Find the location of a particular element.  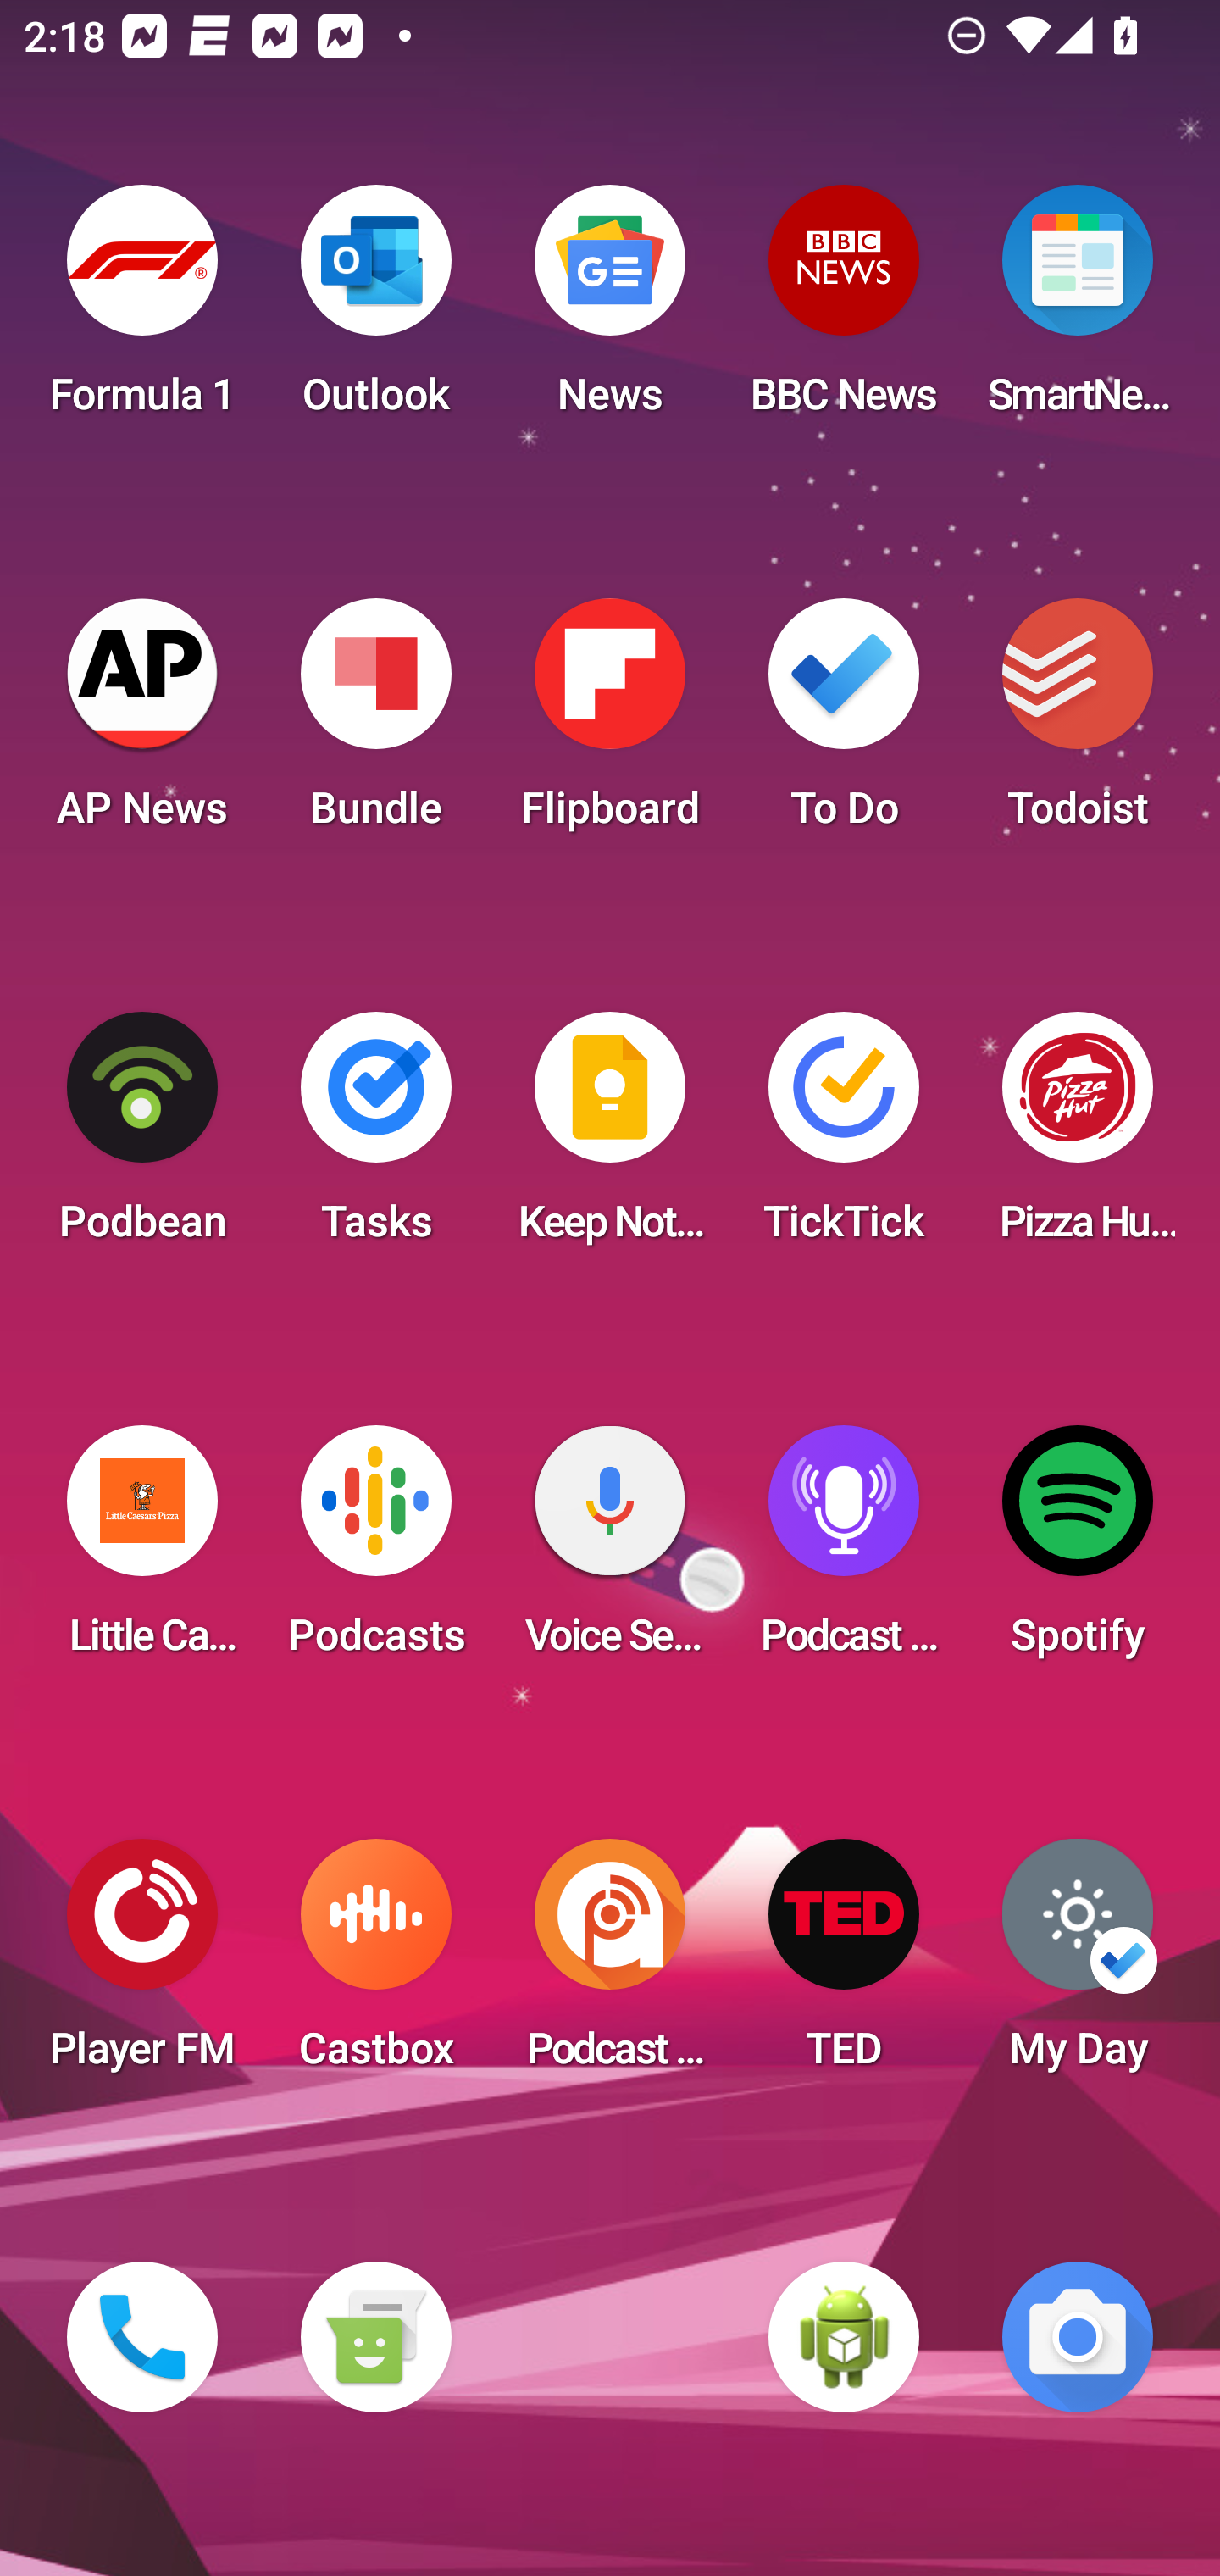

Keep Notes is located at coordinates (610, 1137).